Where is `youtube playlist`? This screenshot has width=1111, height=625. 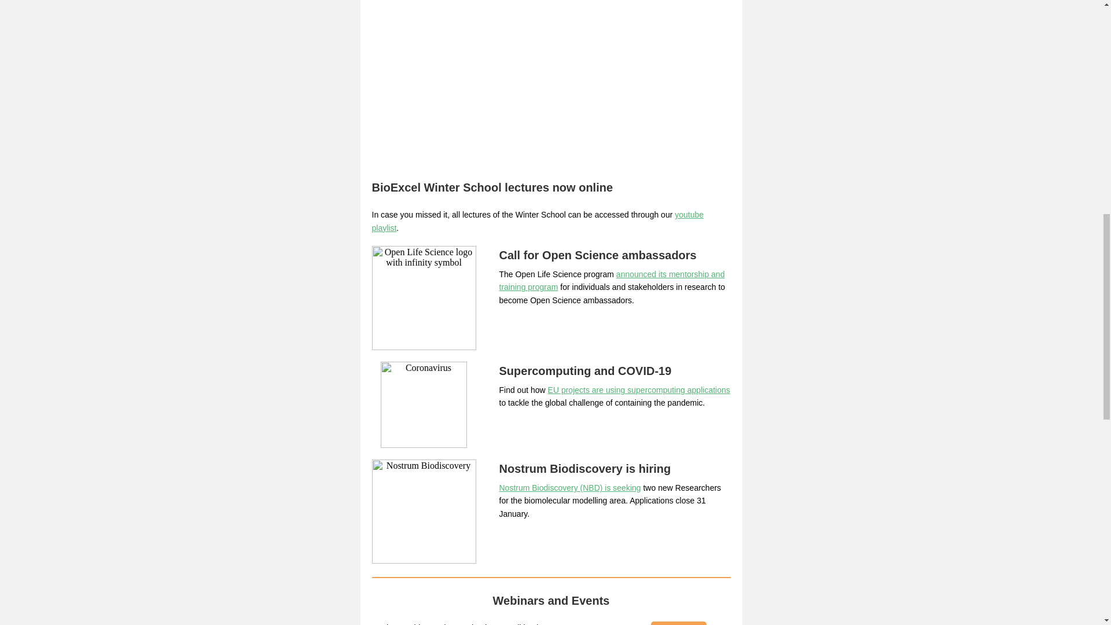
youtube playlist is located at coordinates (537, 220).